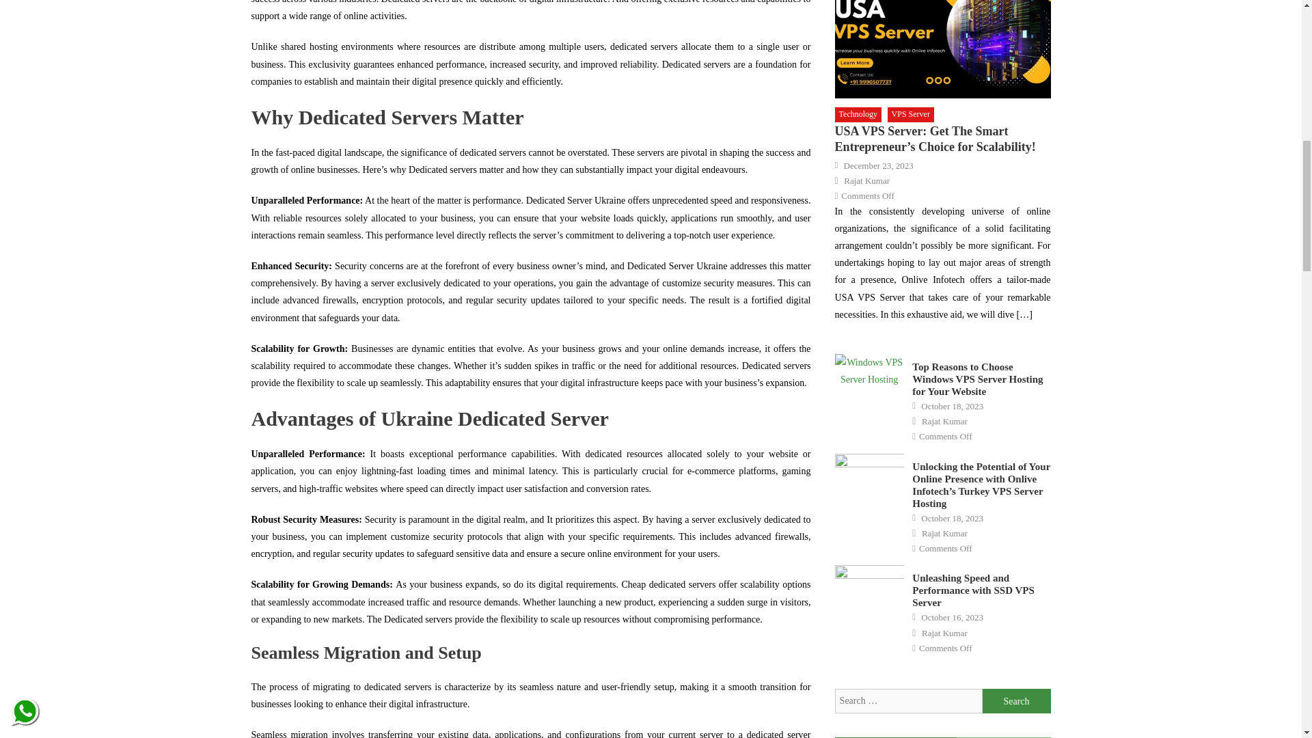 The width and height of the screenshot is (1312, 738). What do you see at coordinates (1017, 701) in the screenshot?
I see `Search` at bounding box center [1017, 701].